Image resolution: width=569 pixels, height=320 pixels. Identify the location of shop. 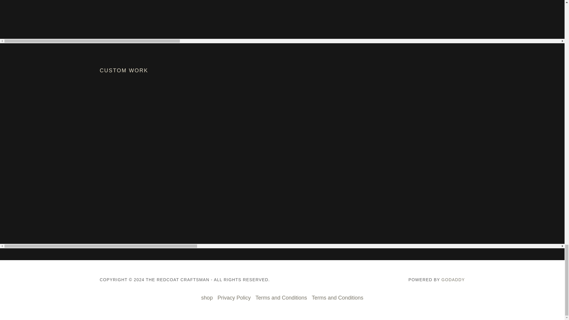
(207, 298).